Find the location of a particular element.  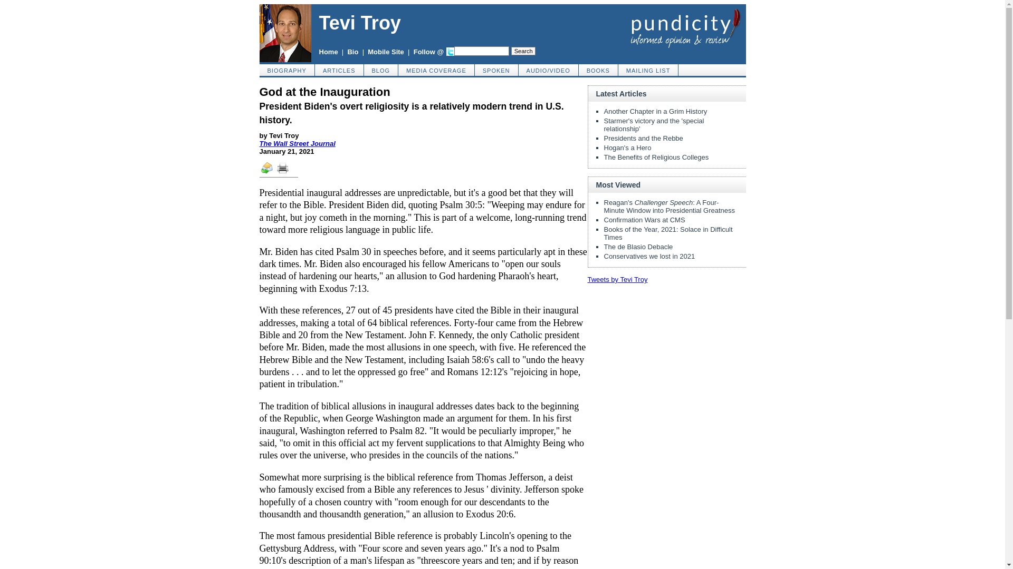

ARTICLES is located at coordinates (339, 70).